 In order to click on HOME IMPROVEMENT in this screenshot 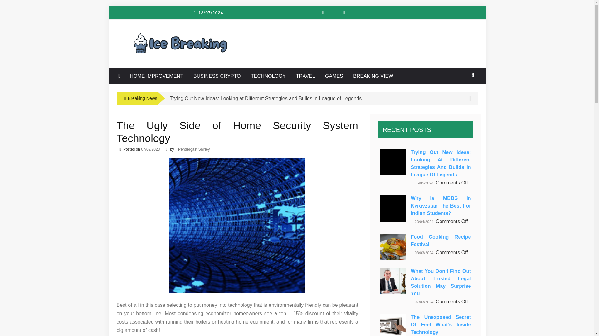, I will do `click(157, 76)`.